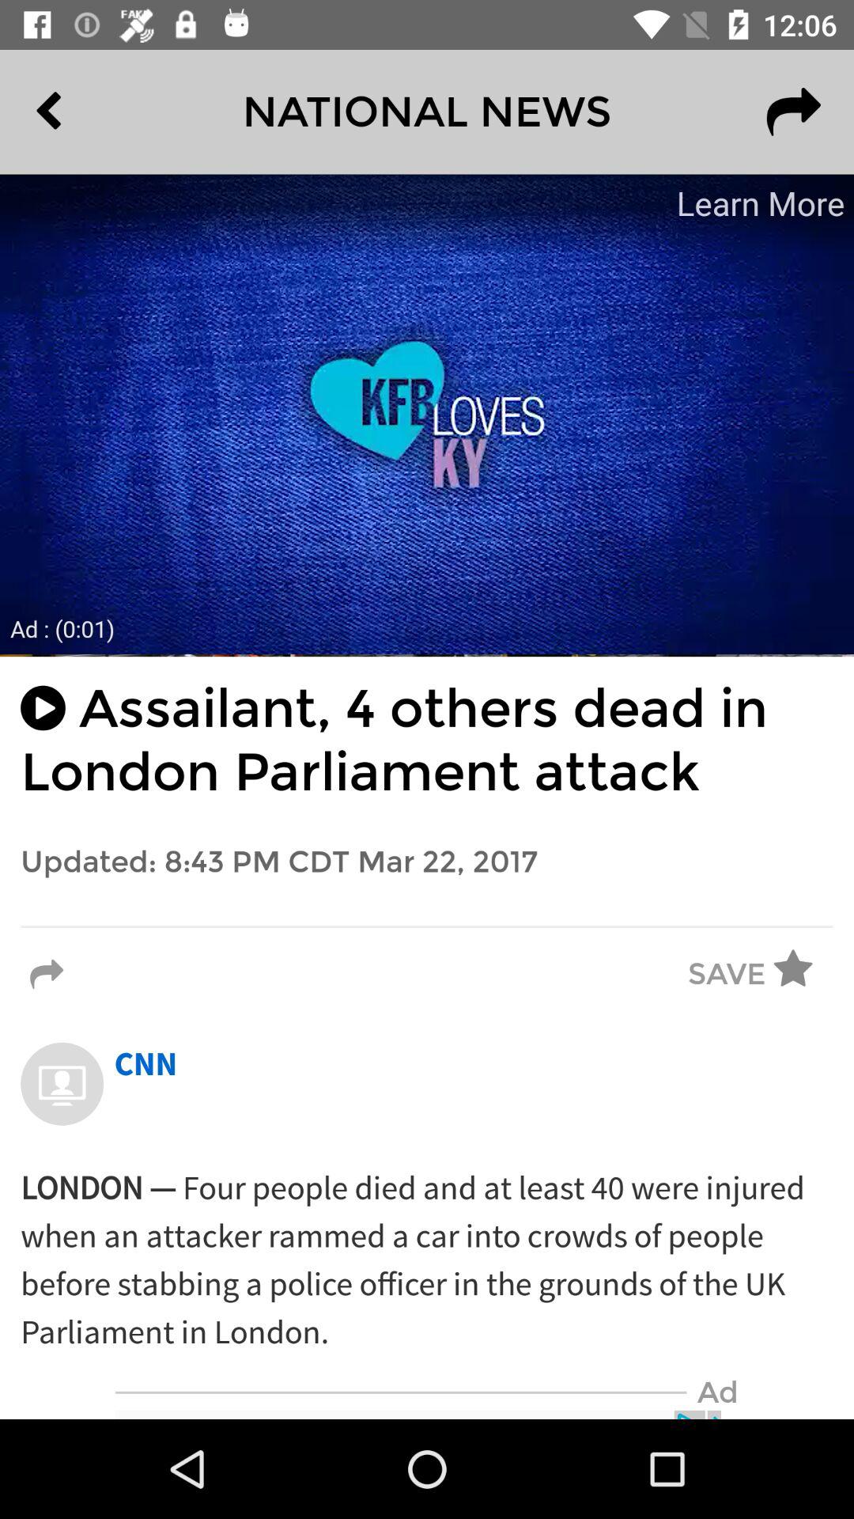 This screenshot has width=854, height=1519. Describe the element at coordinates (427, 415) in the screenshot. I see `play advertisement` at that location.